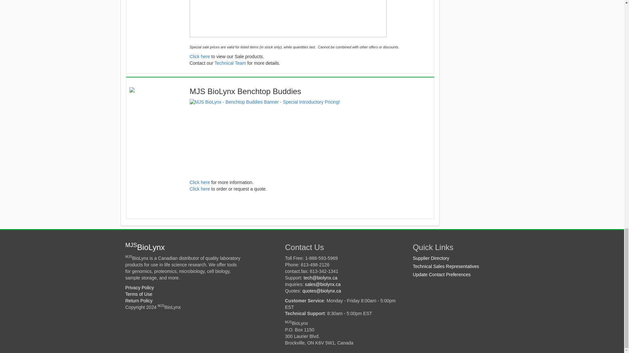 This screenshot has width=629, height=353. What do you see at coordinates (200, 189) in the screenshot?
I see `Click here` at bounding box center [200, 189].